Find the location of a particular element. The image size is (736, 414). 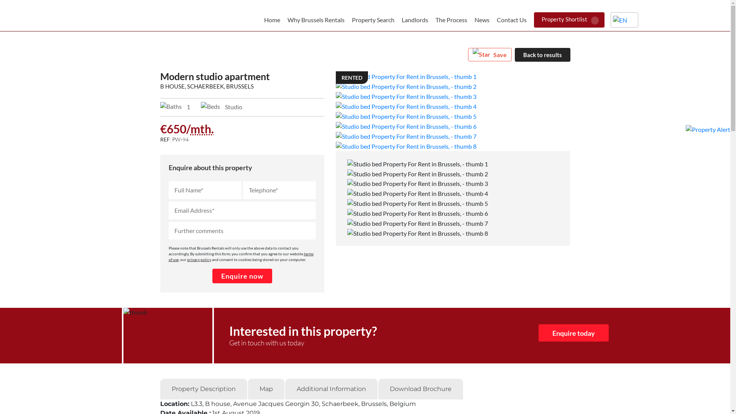

Additional Information is located at coordinates (331, 389).